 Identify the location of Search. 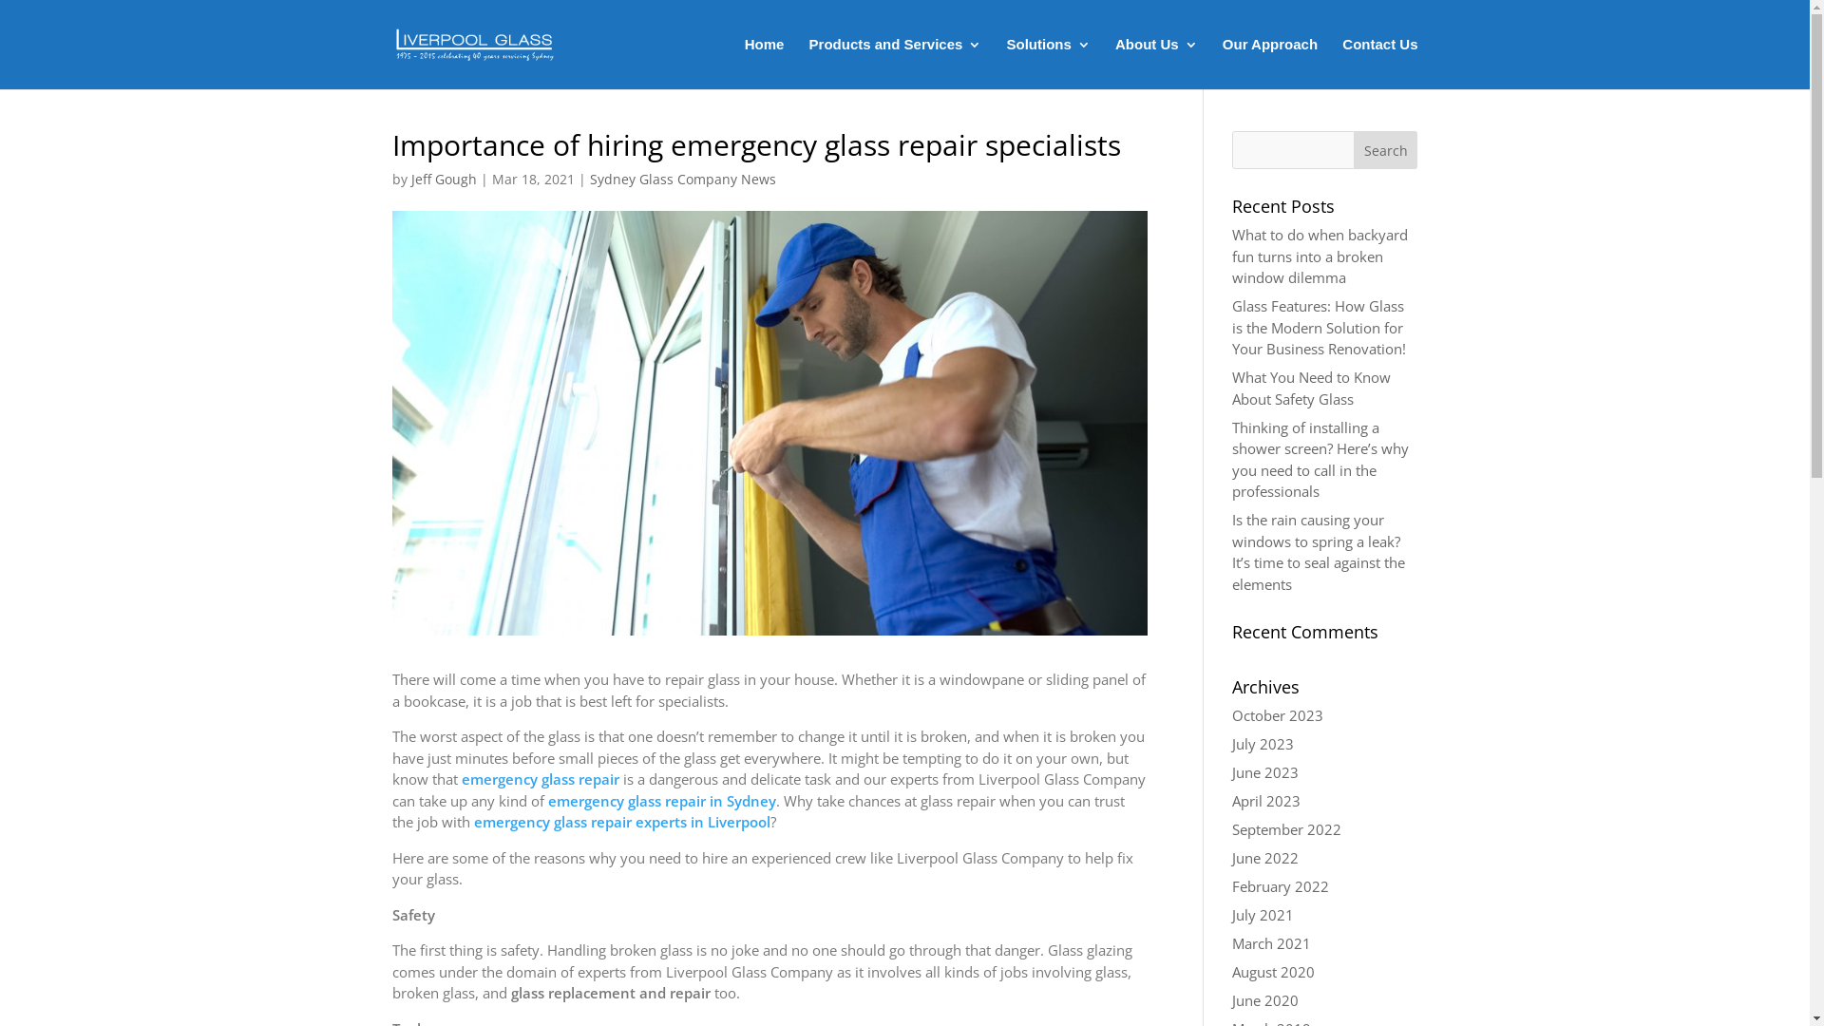
(1386, 150).